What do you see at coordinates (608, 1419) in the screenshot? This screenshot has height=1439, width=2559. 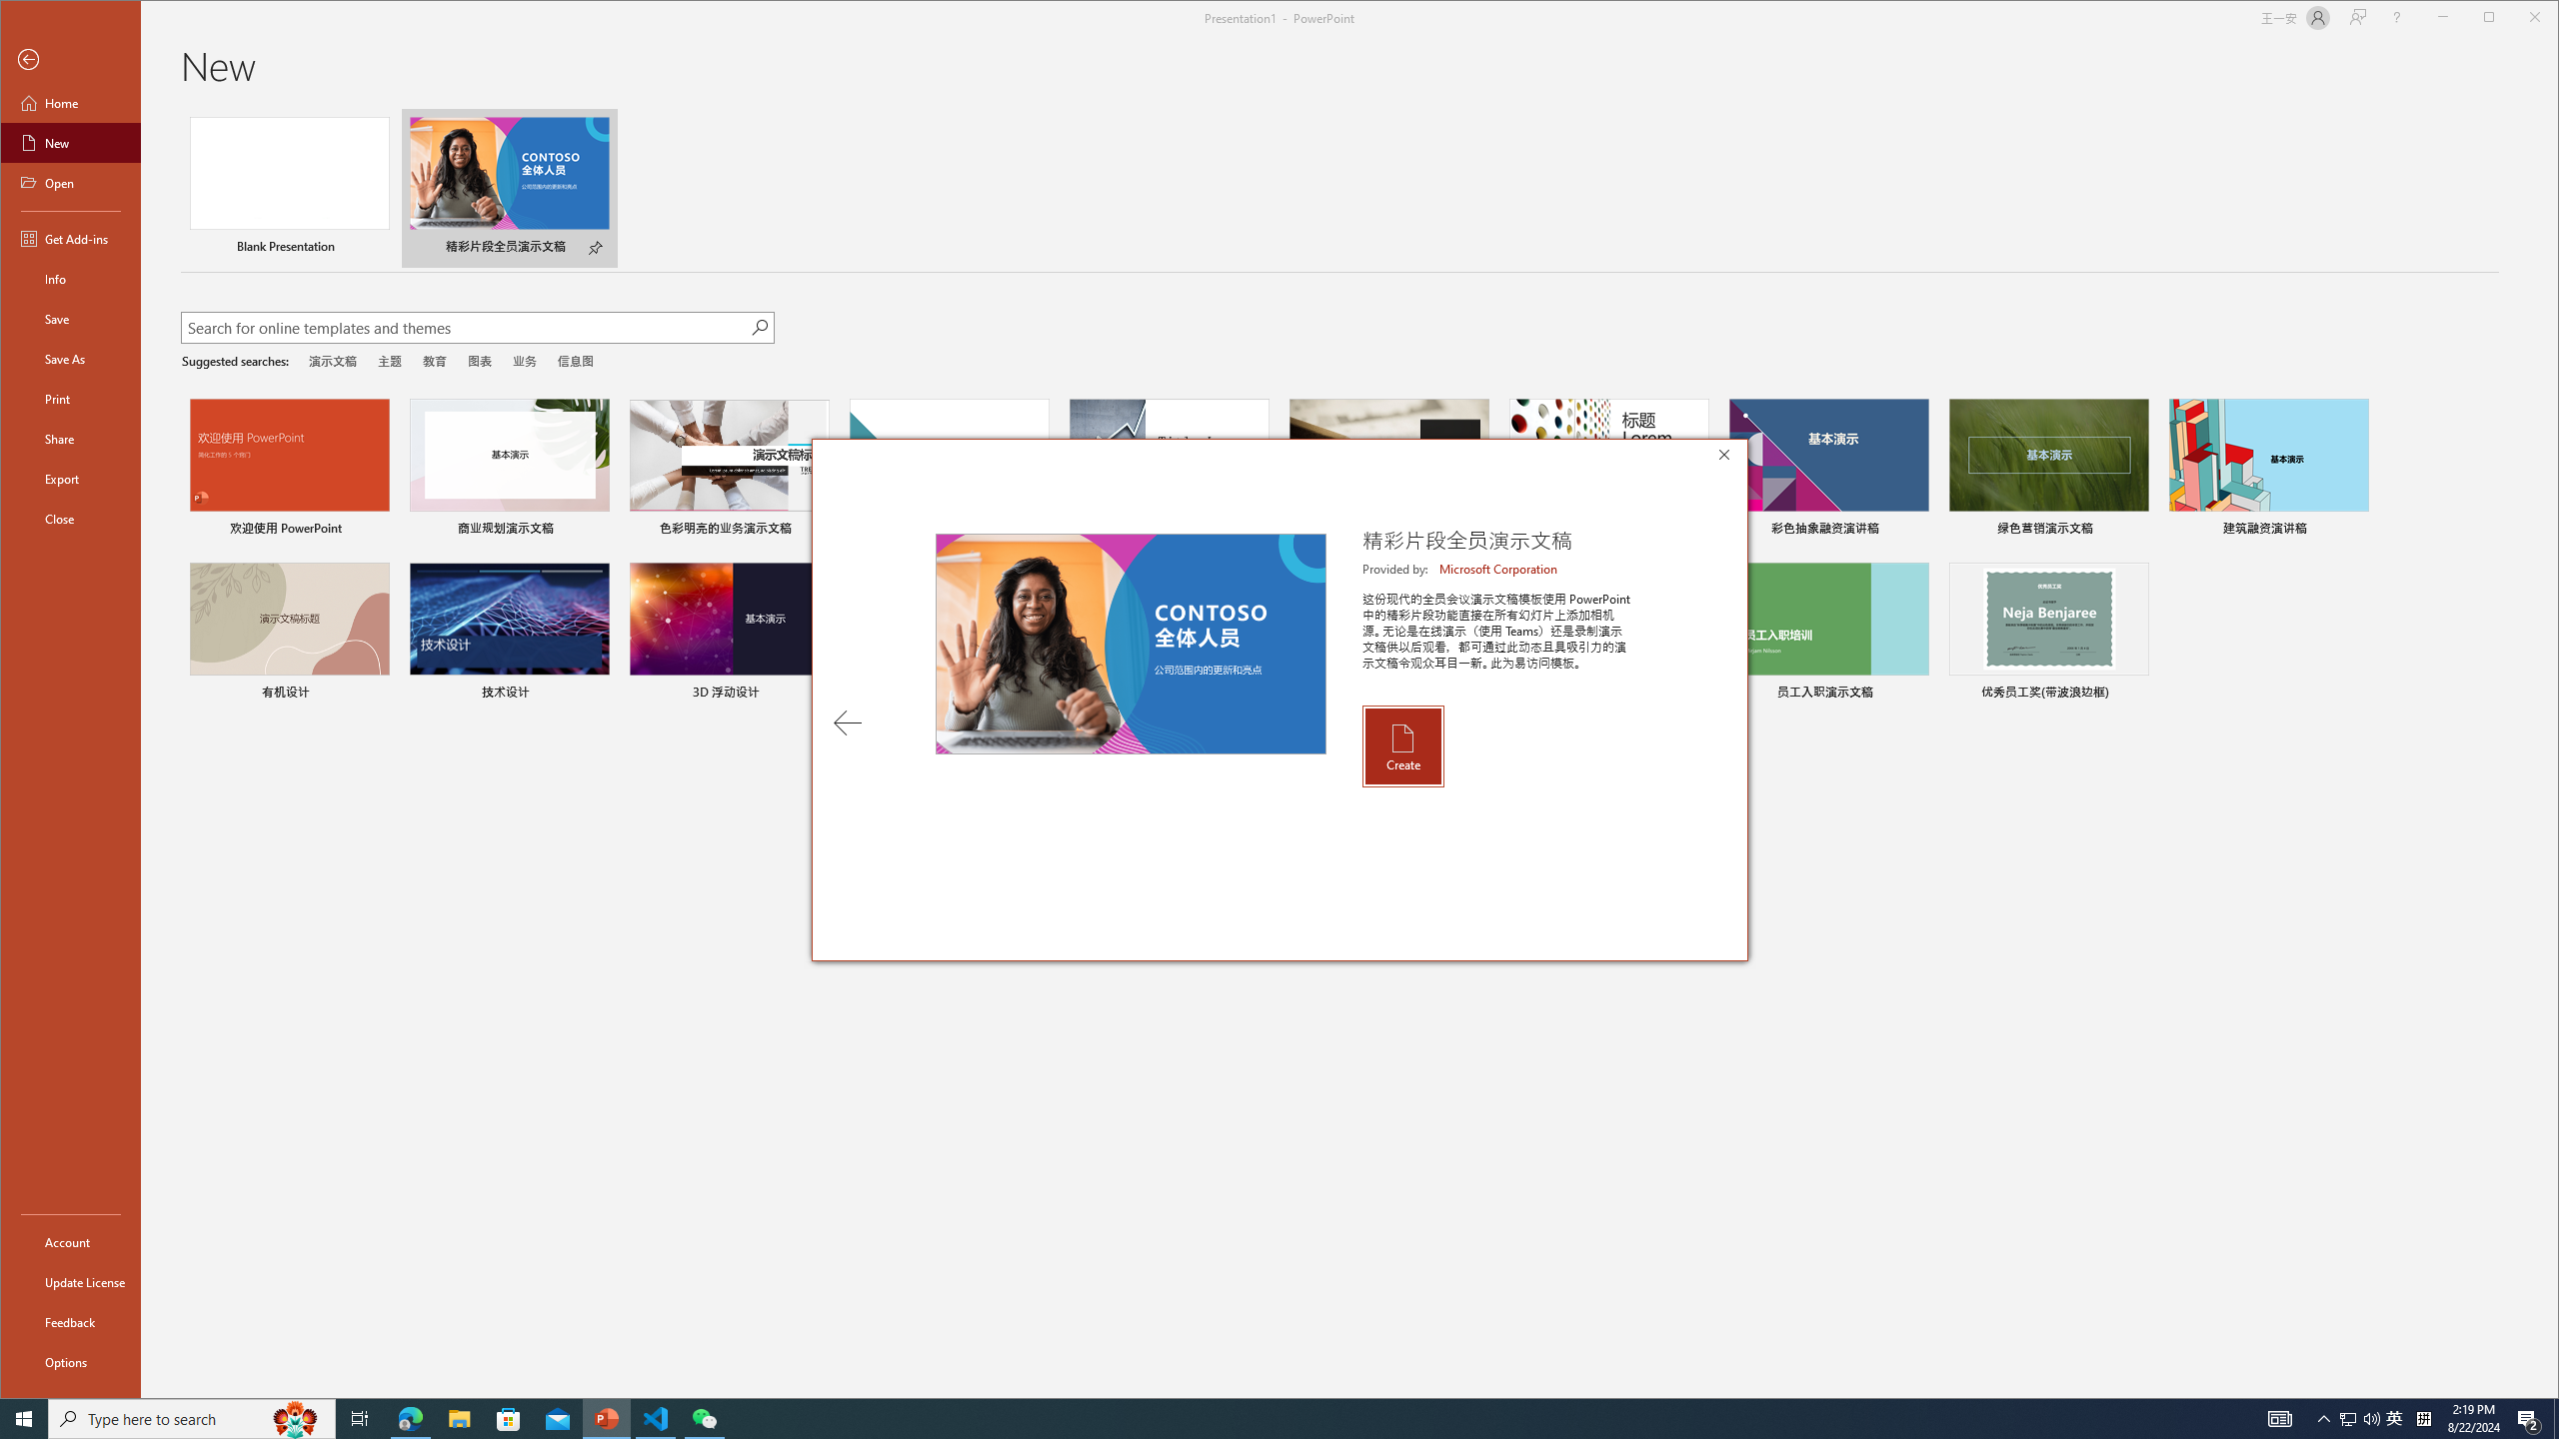 I see `PowerPoint - 1 running window` at bounding box center [608, 1419].